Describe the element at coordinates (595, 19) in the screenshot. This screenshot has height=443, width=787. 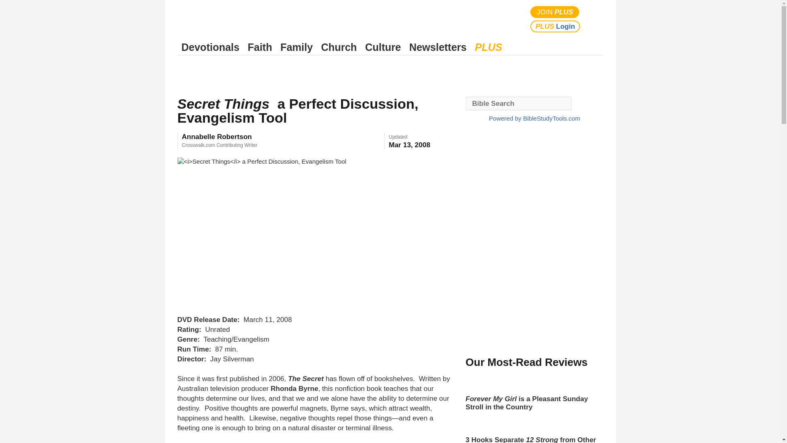
I see `Search` at that location.